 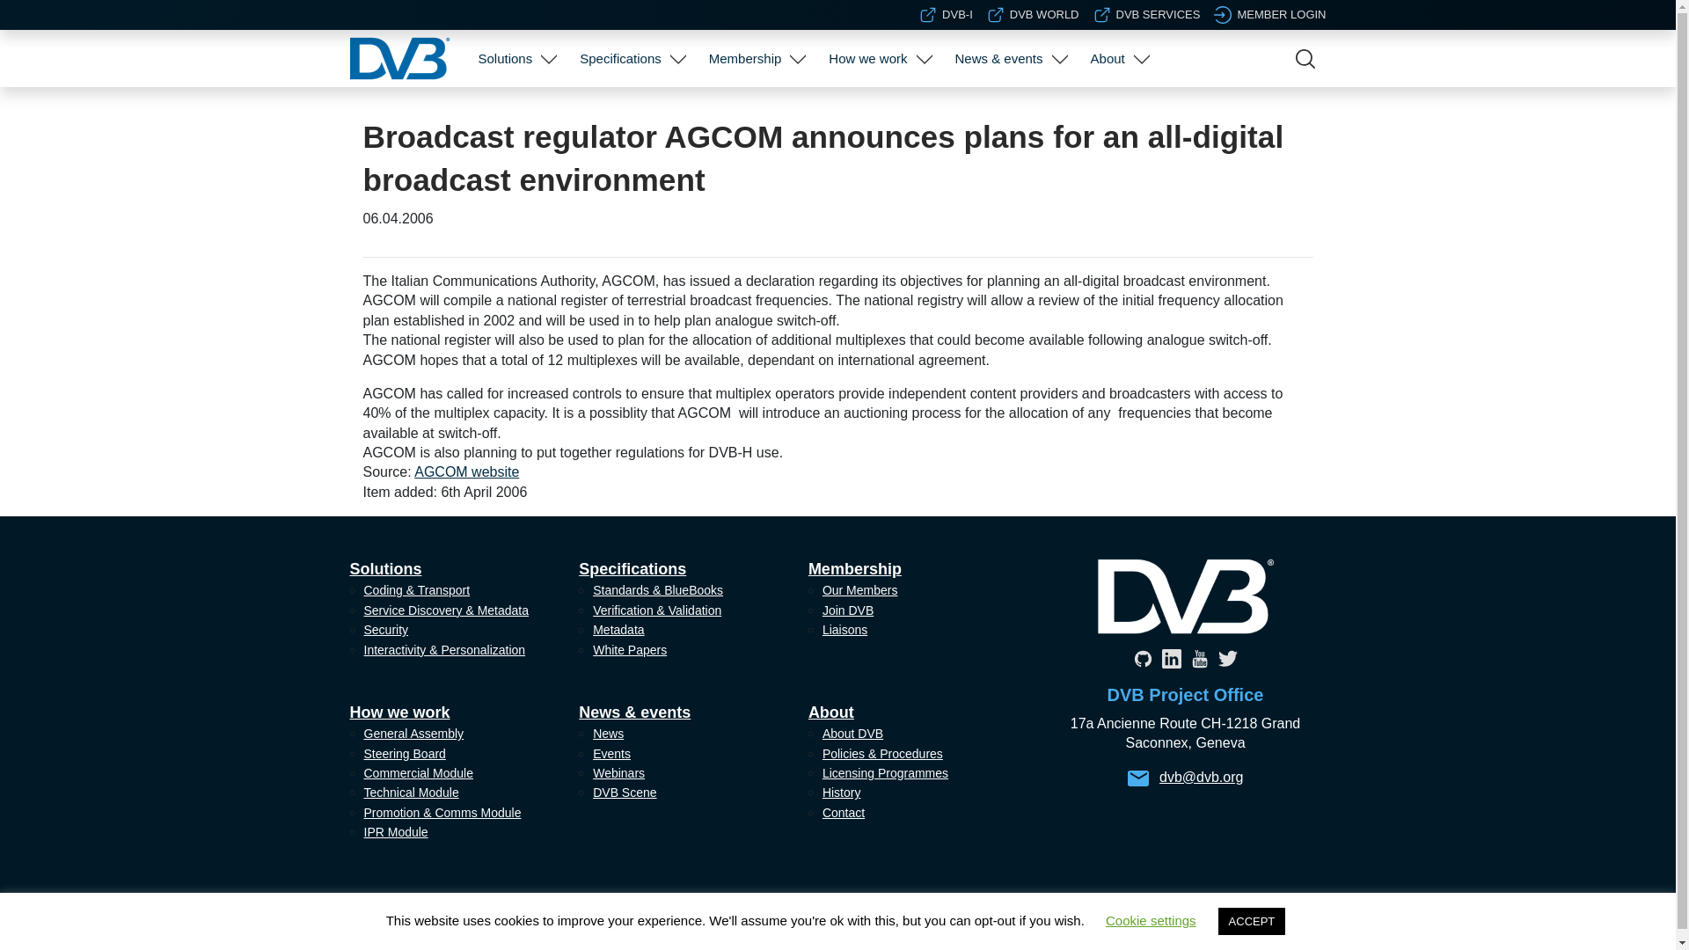 I want to click on DVB-I, so click(x=945, y=14).